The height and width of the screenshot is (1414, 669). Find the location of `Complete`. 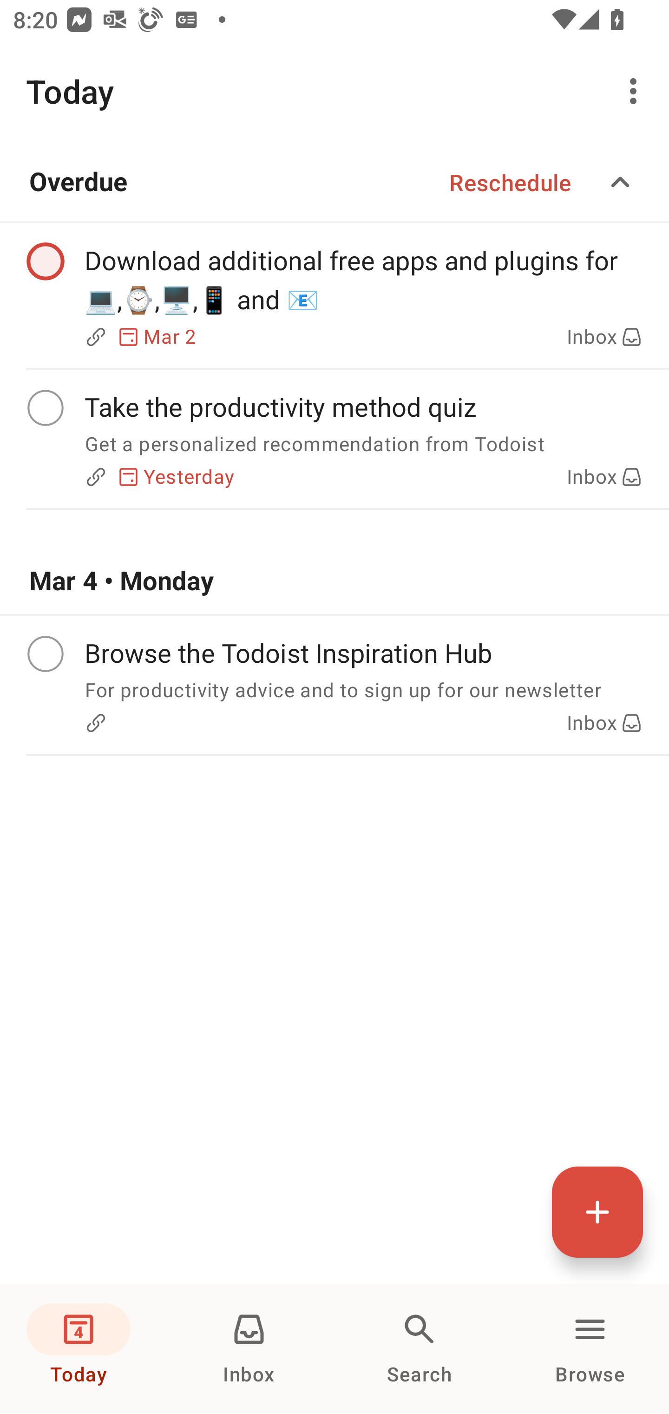

Complete is located at coordinates (45, 654).